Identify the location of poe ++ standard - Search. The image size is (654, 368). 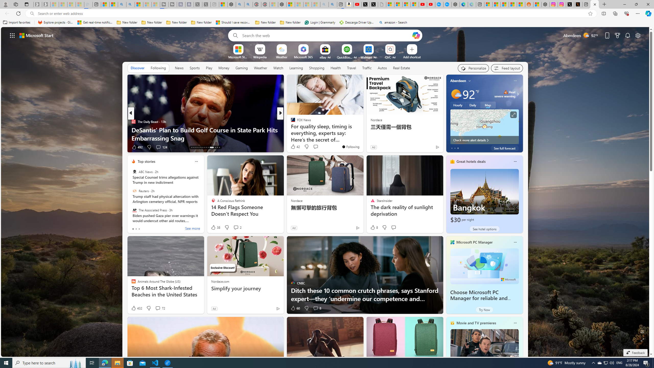
(248, 4).